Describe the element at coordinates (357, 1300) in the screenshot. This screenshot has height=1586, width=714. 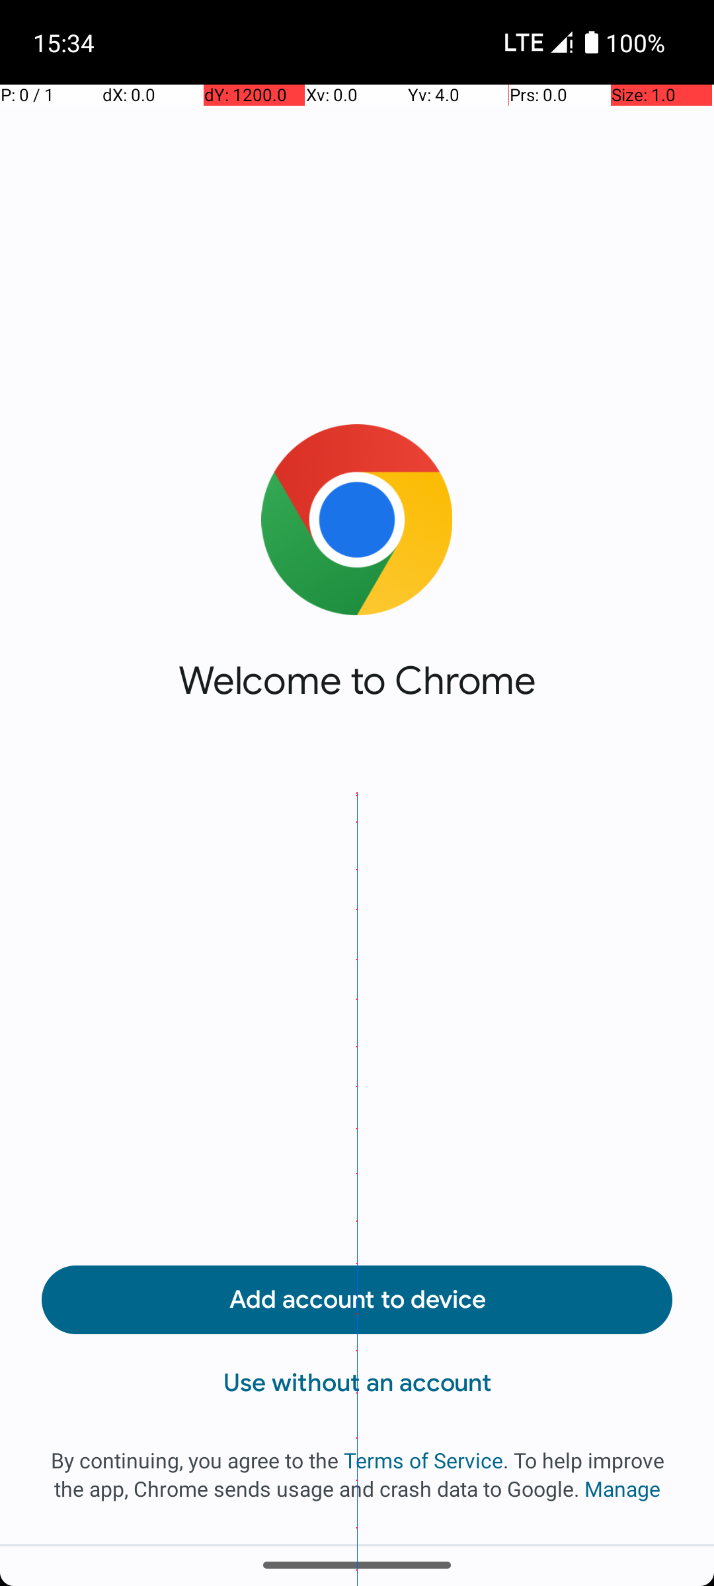
I see `Add account to device` at that location.